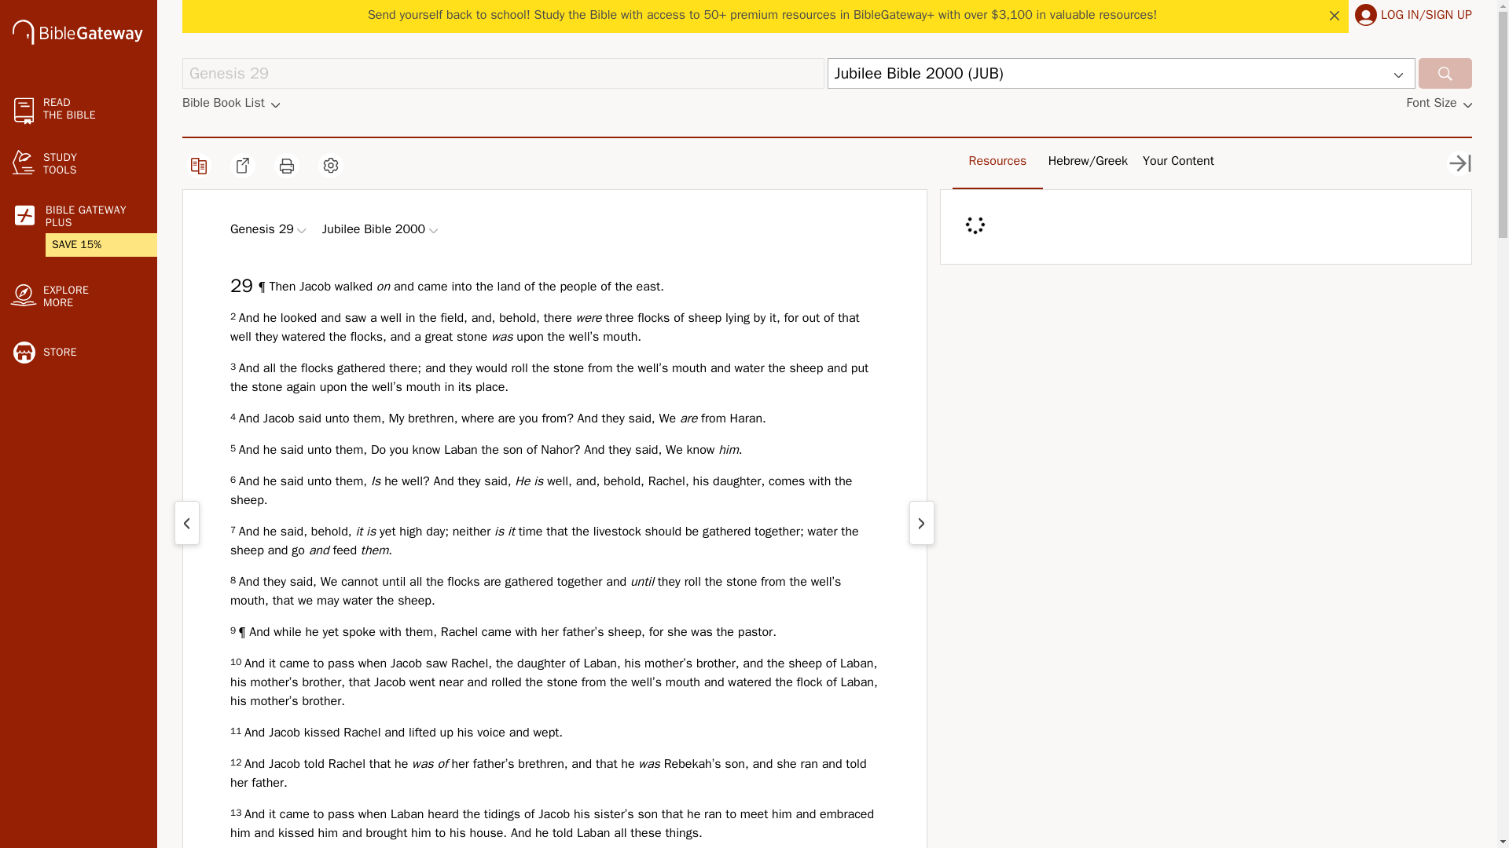 The width and height of the screenshot is (1509, 848). Describe the element at coordinates (1335, 16) in the screenshot. I see `close` at that location.